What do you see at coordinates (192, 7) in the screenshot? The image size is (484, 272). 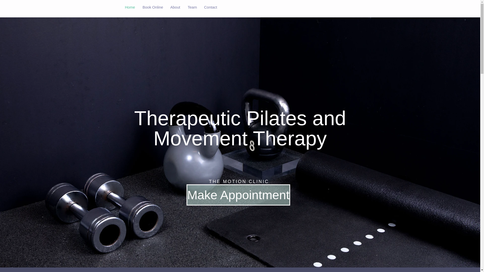 I see `Team` at bounding box center [192, 7].